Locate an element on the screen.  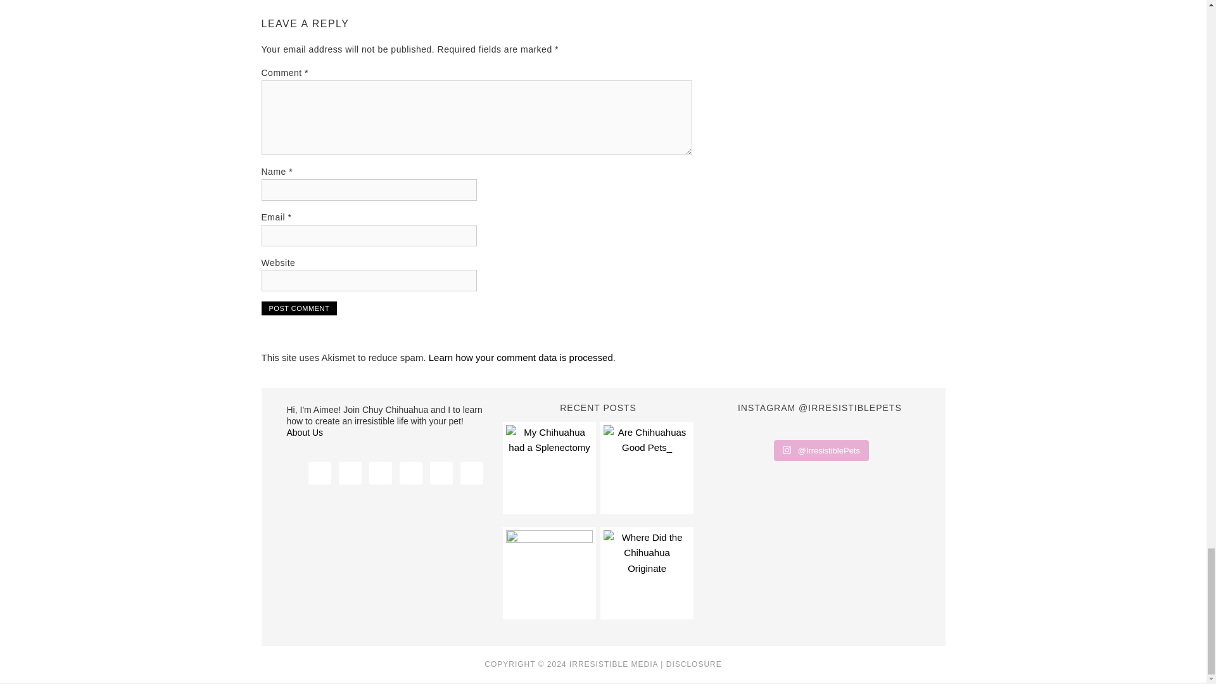
Where Did the Chihuahua Originate? is located at coordinates (646, 573).